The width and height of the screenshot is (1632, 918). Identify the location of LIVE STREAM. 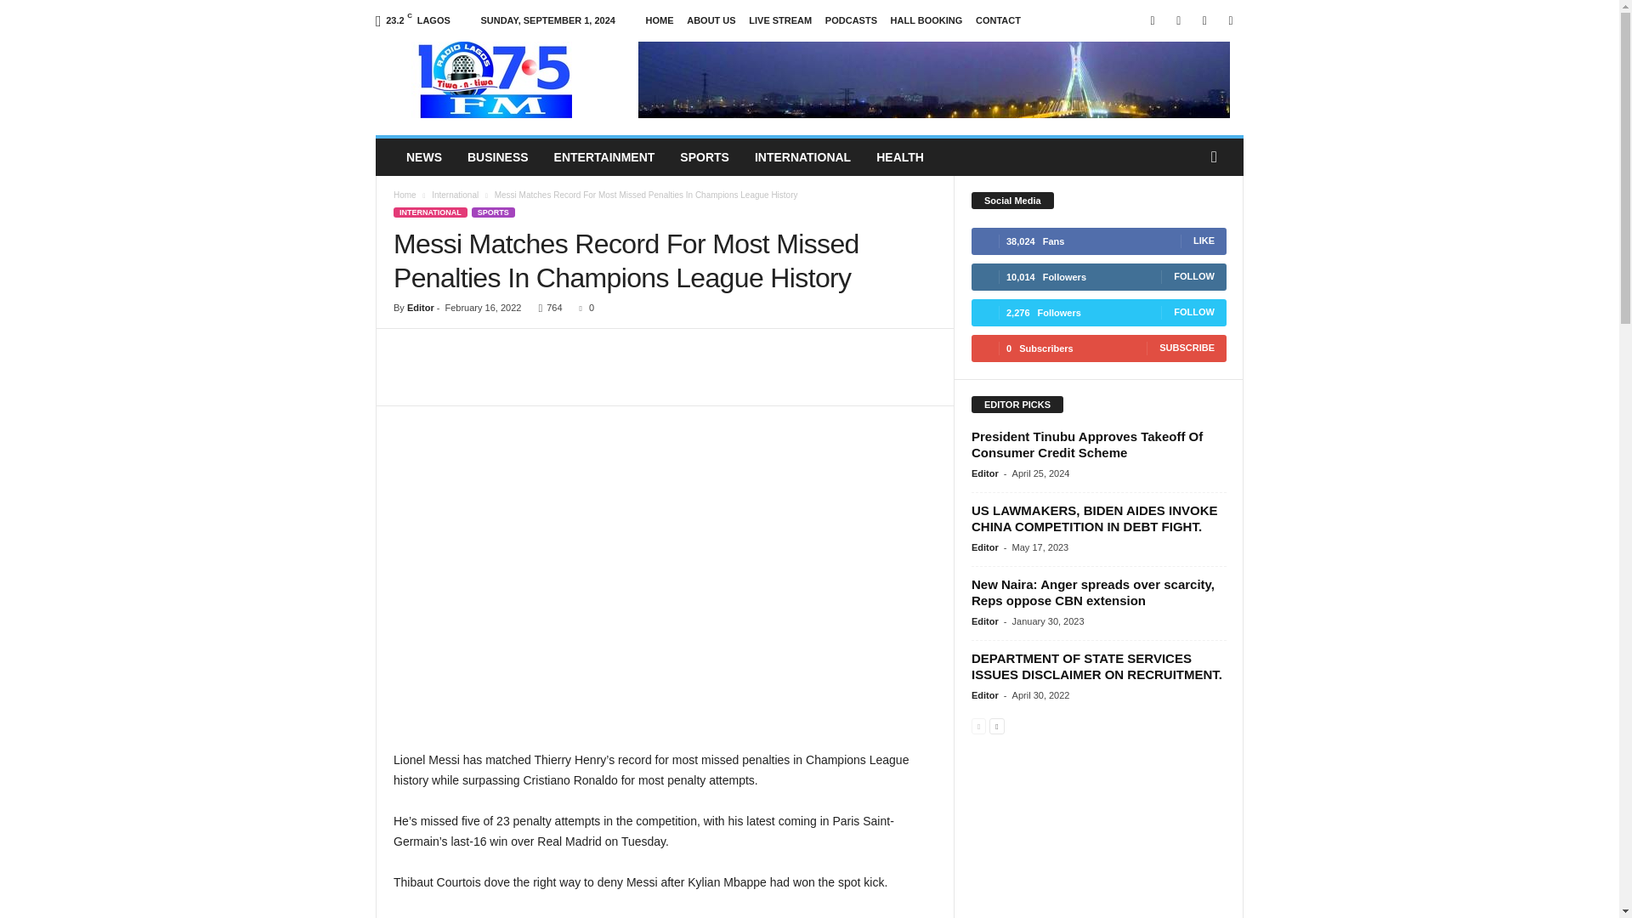
(780, 20).